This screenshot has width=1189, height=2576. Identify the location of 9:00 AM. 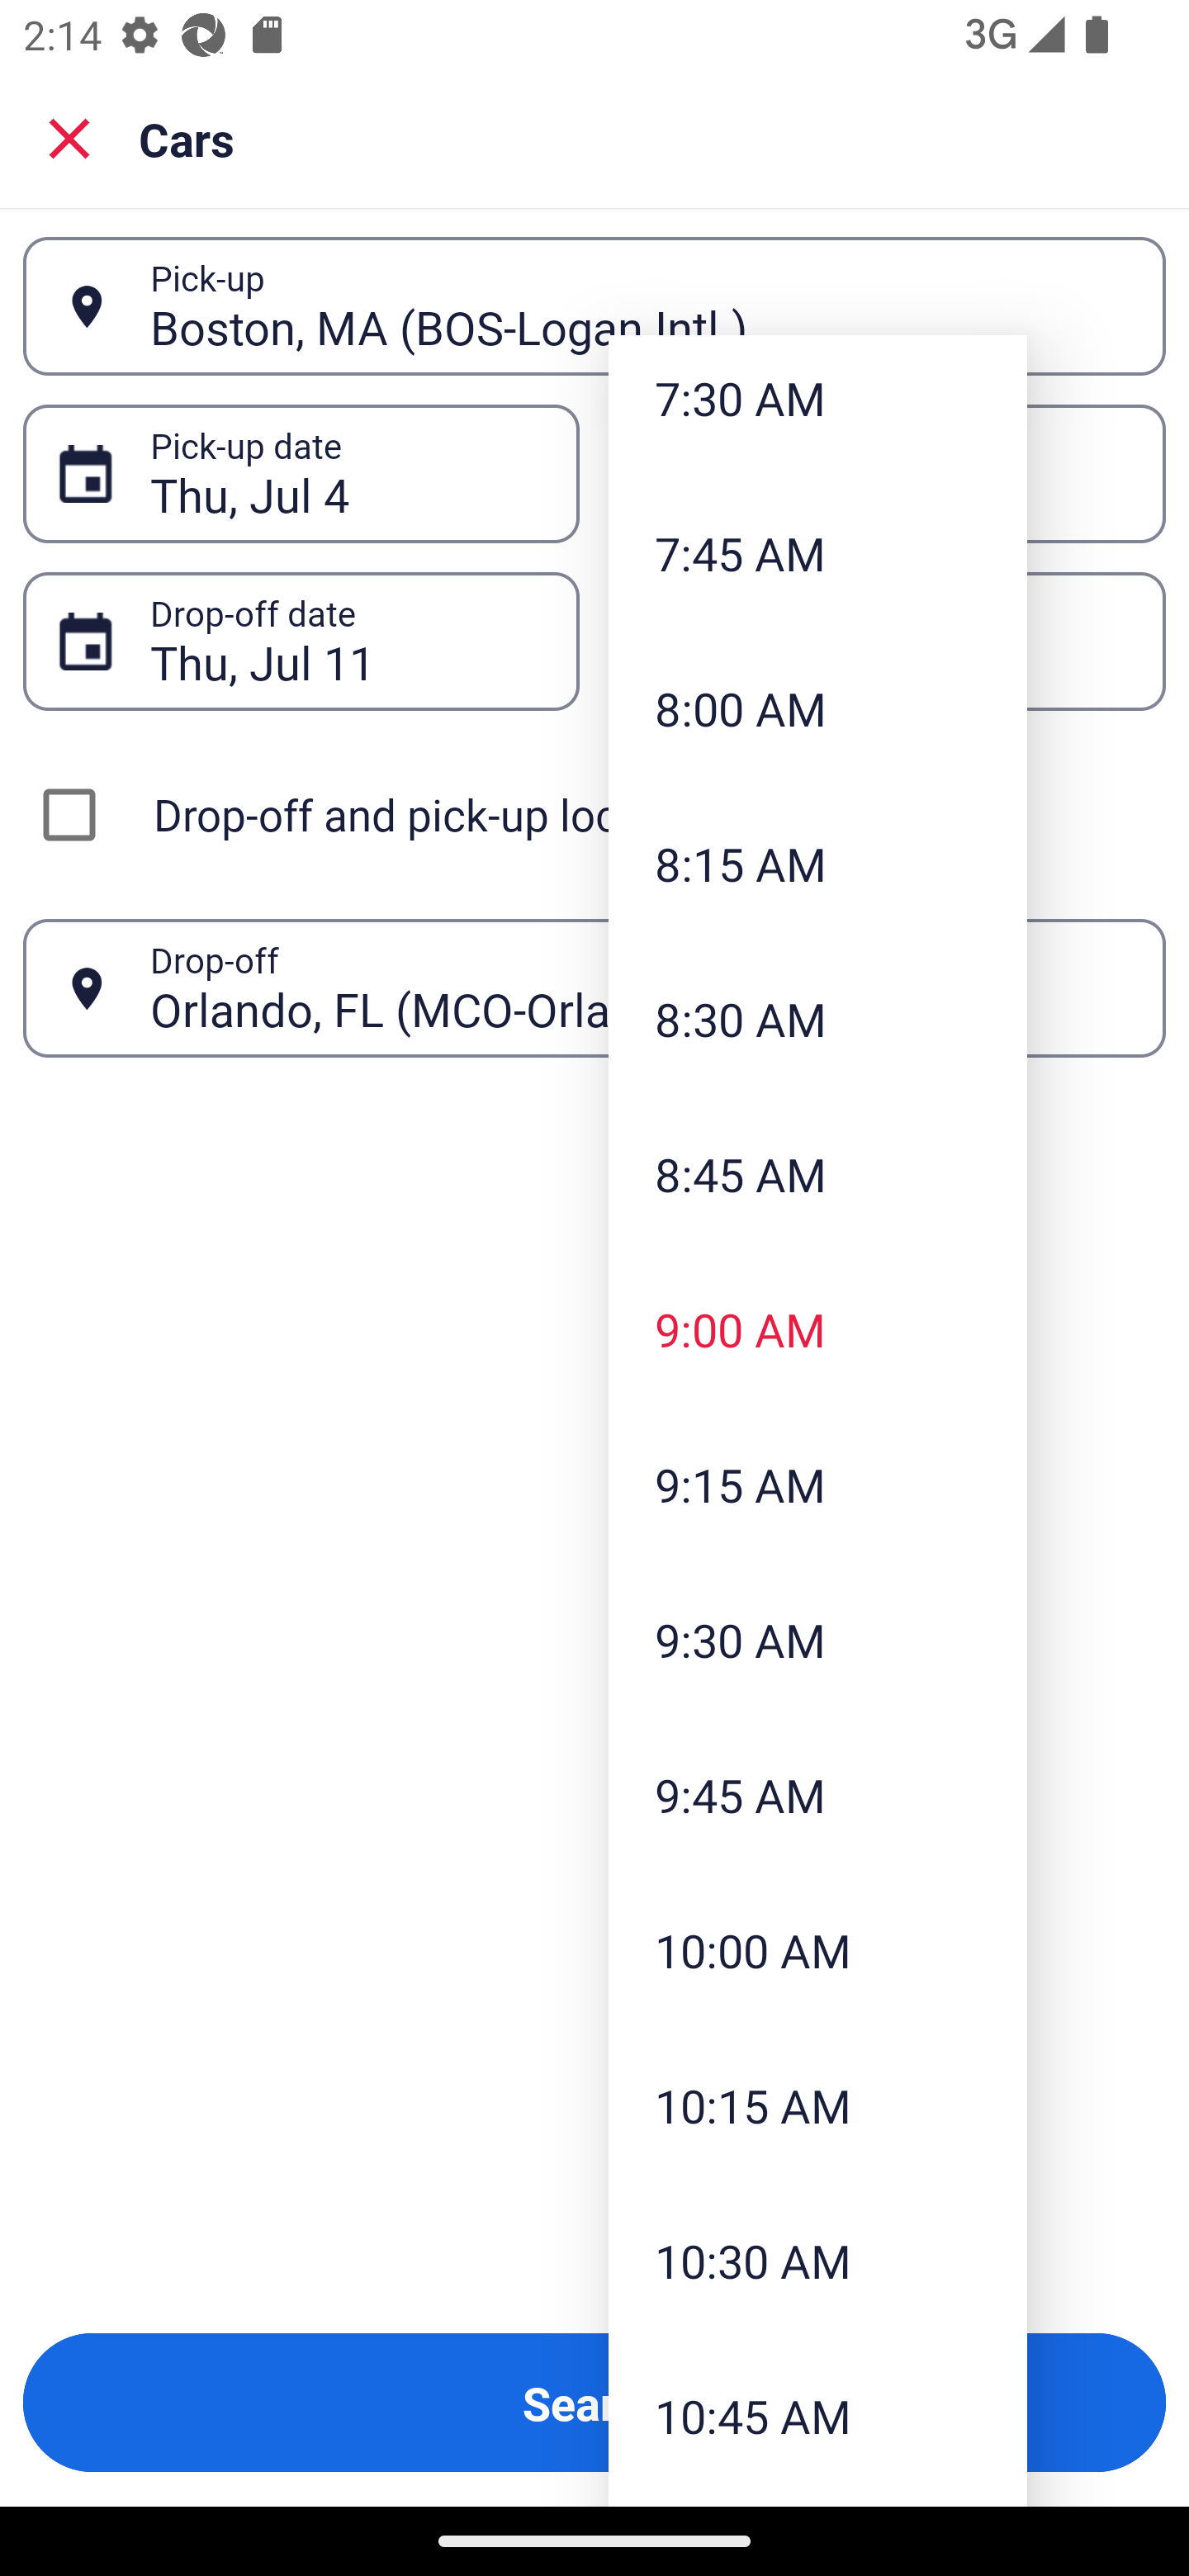
(817, 1329).